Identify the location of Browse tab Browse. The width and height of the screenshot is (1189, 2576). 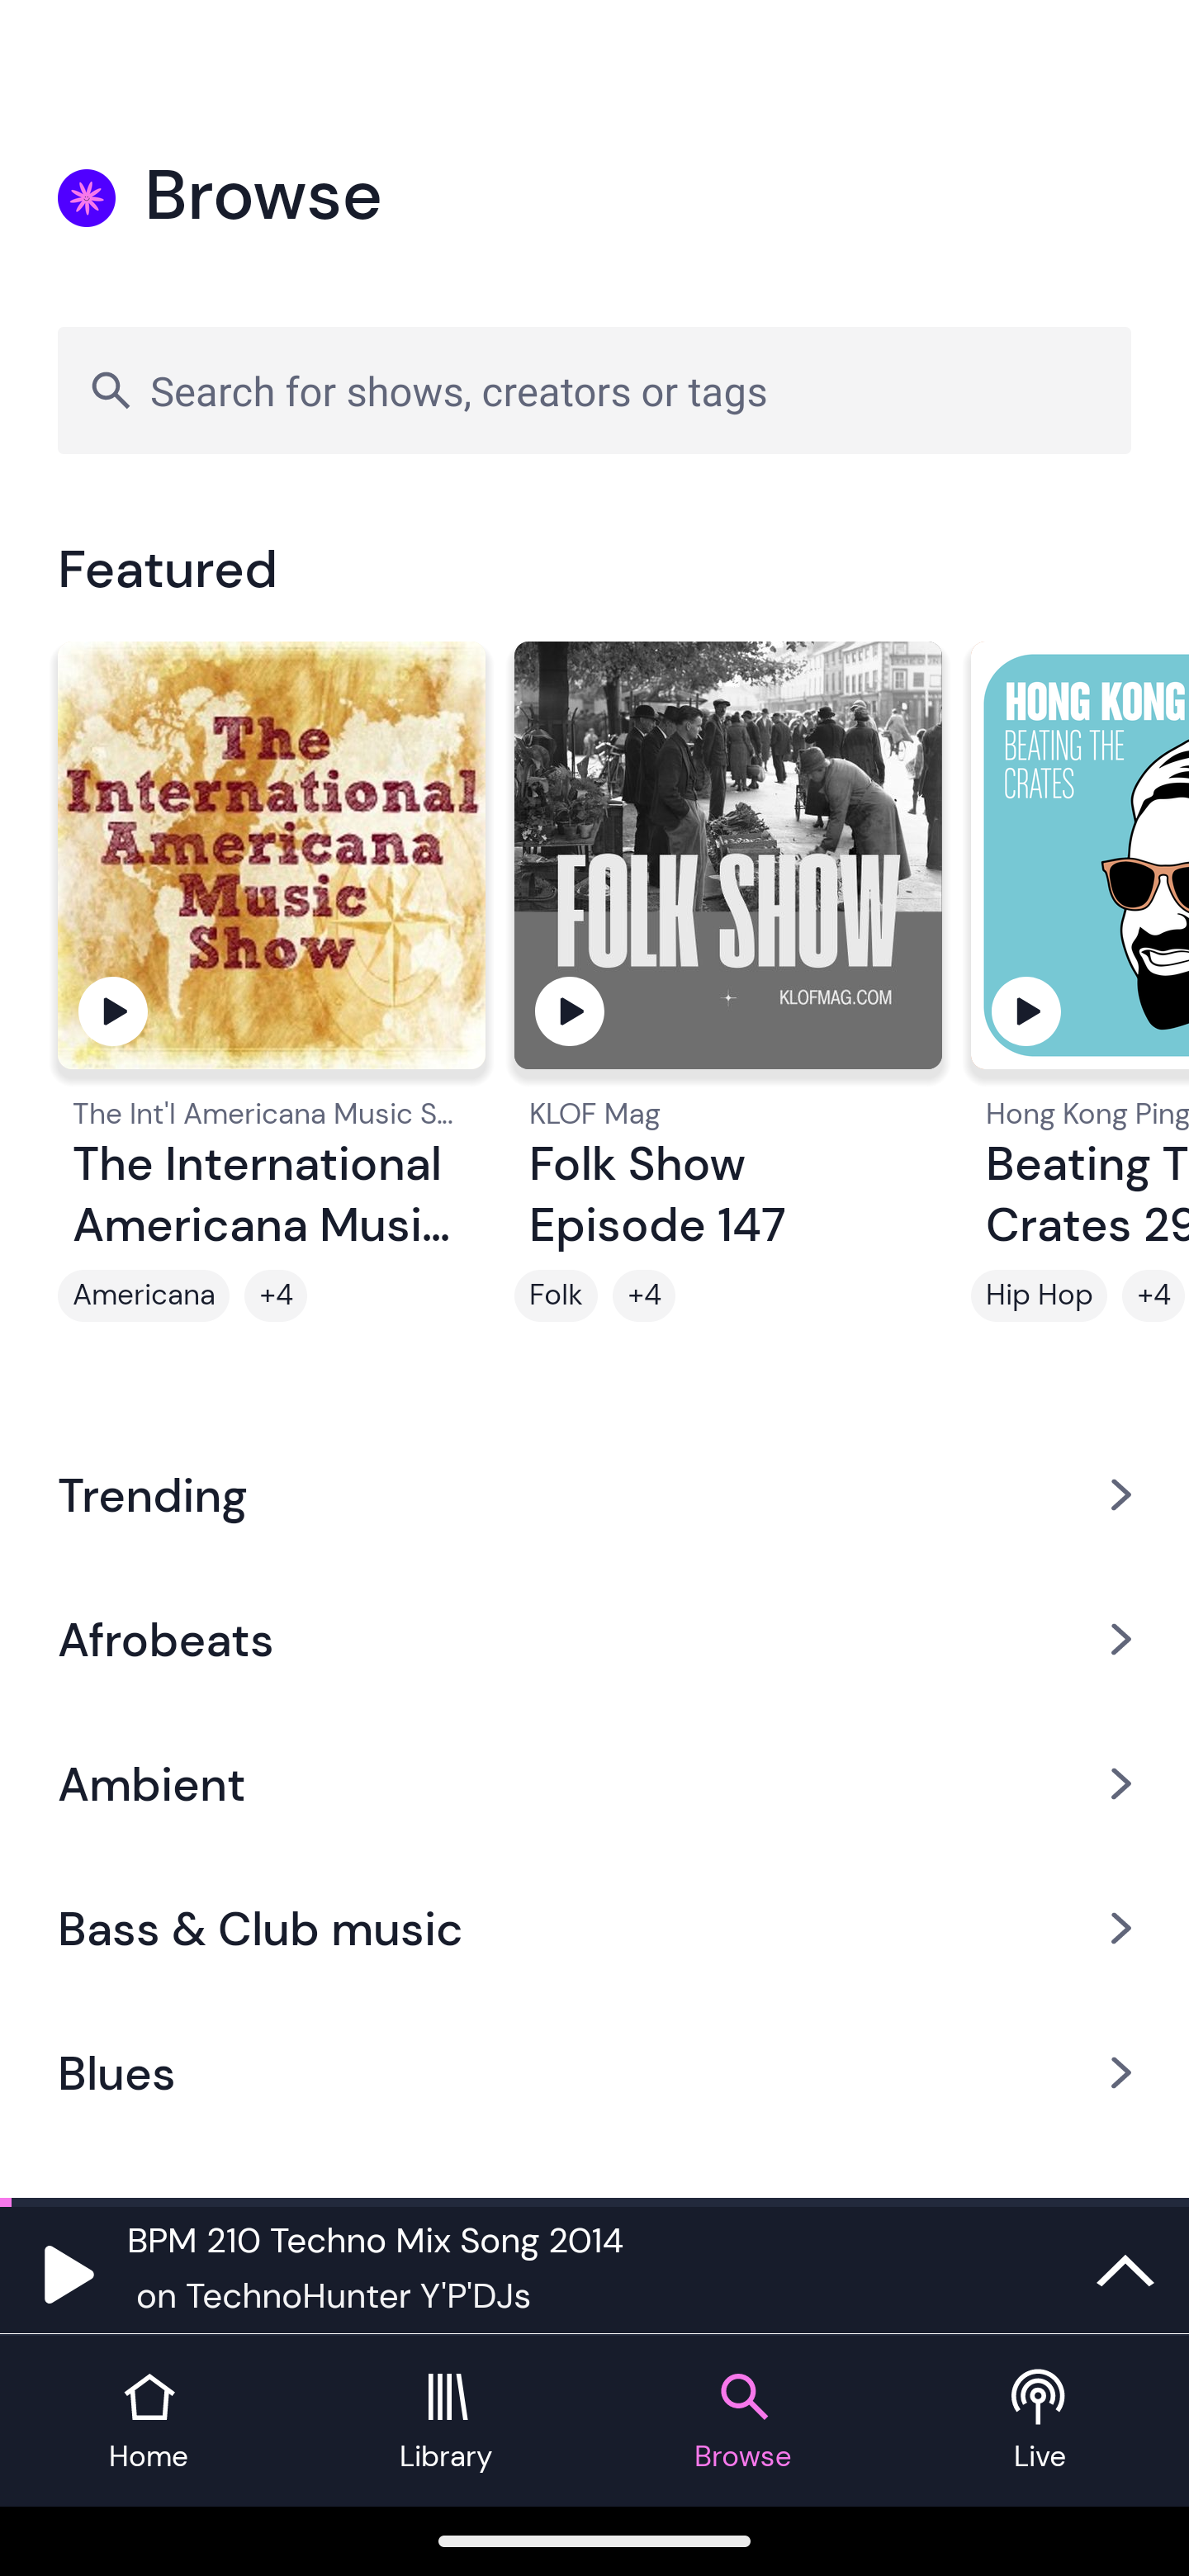
(743, 2421).